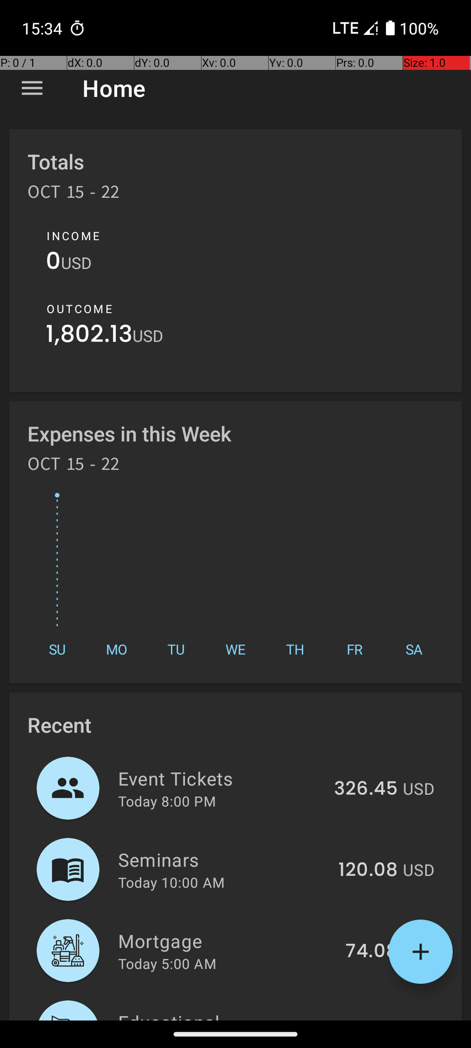  Describe the element at coordinates (372, 951) in the screenshot. I see `74.08` at that location.